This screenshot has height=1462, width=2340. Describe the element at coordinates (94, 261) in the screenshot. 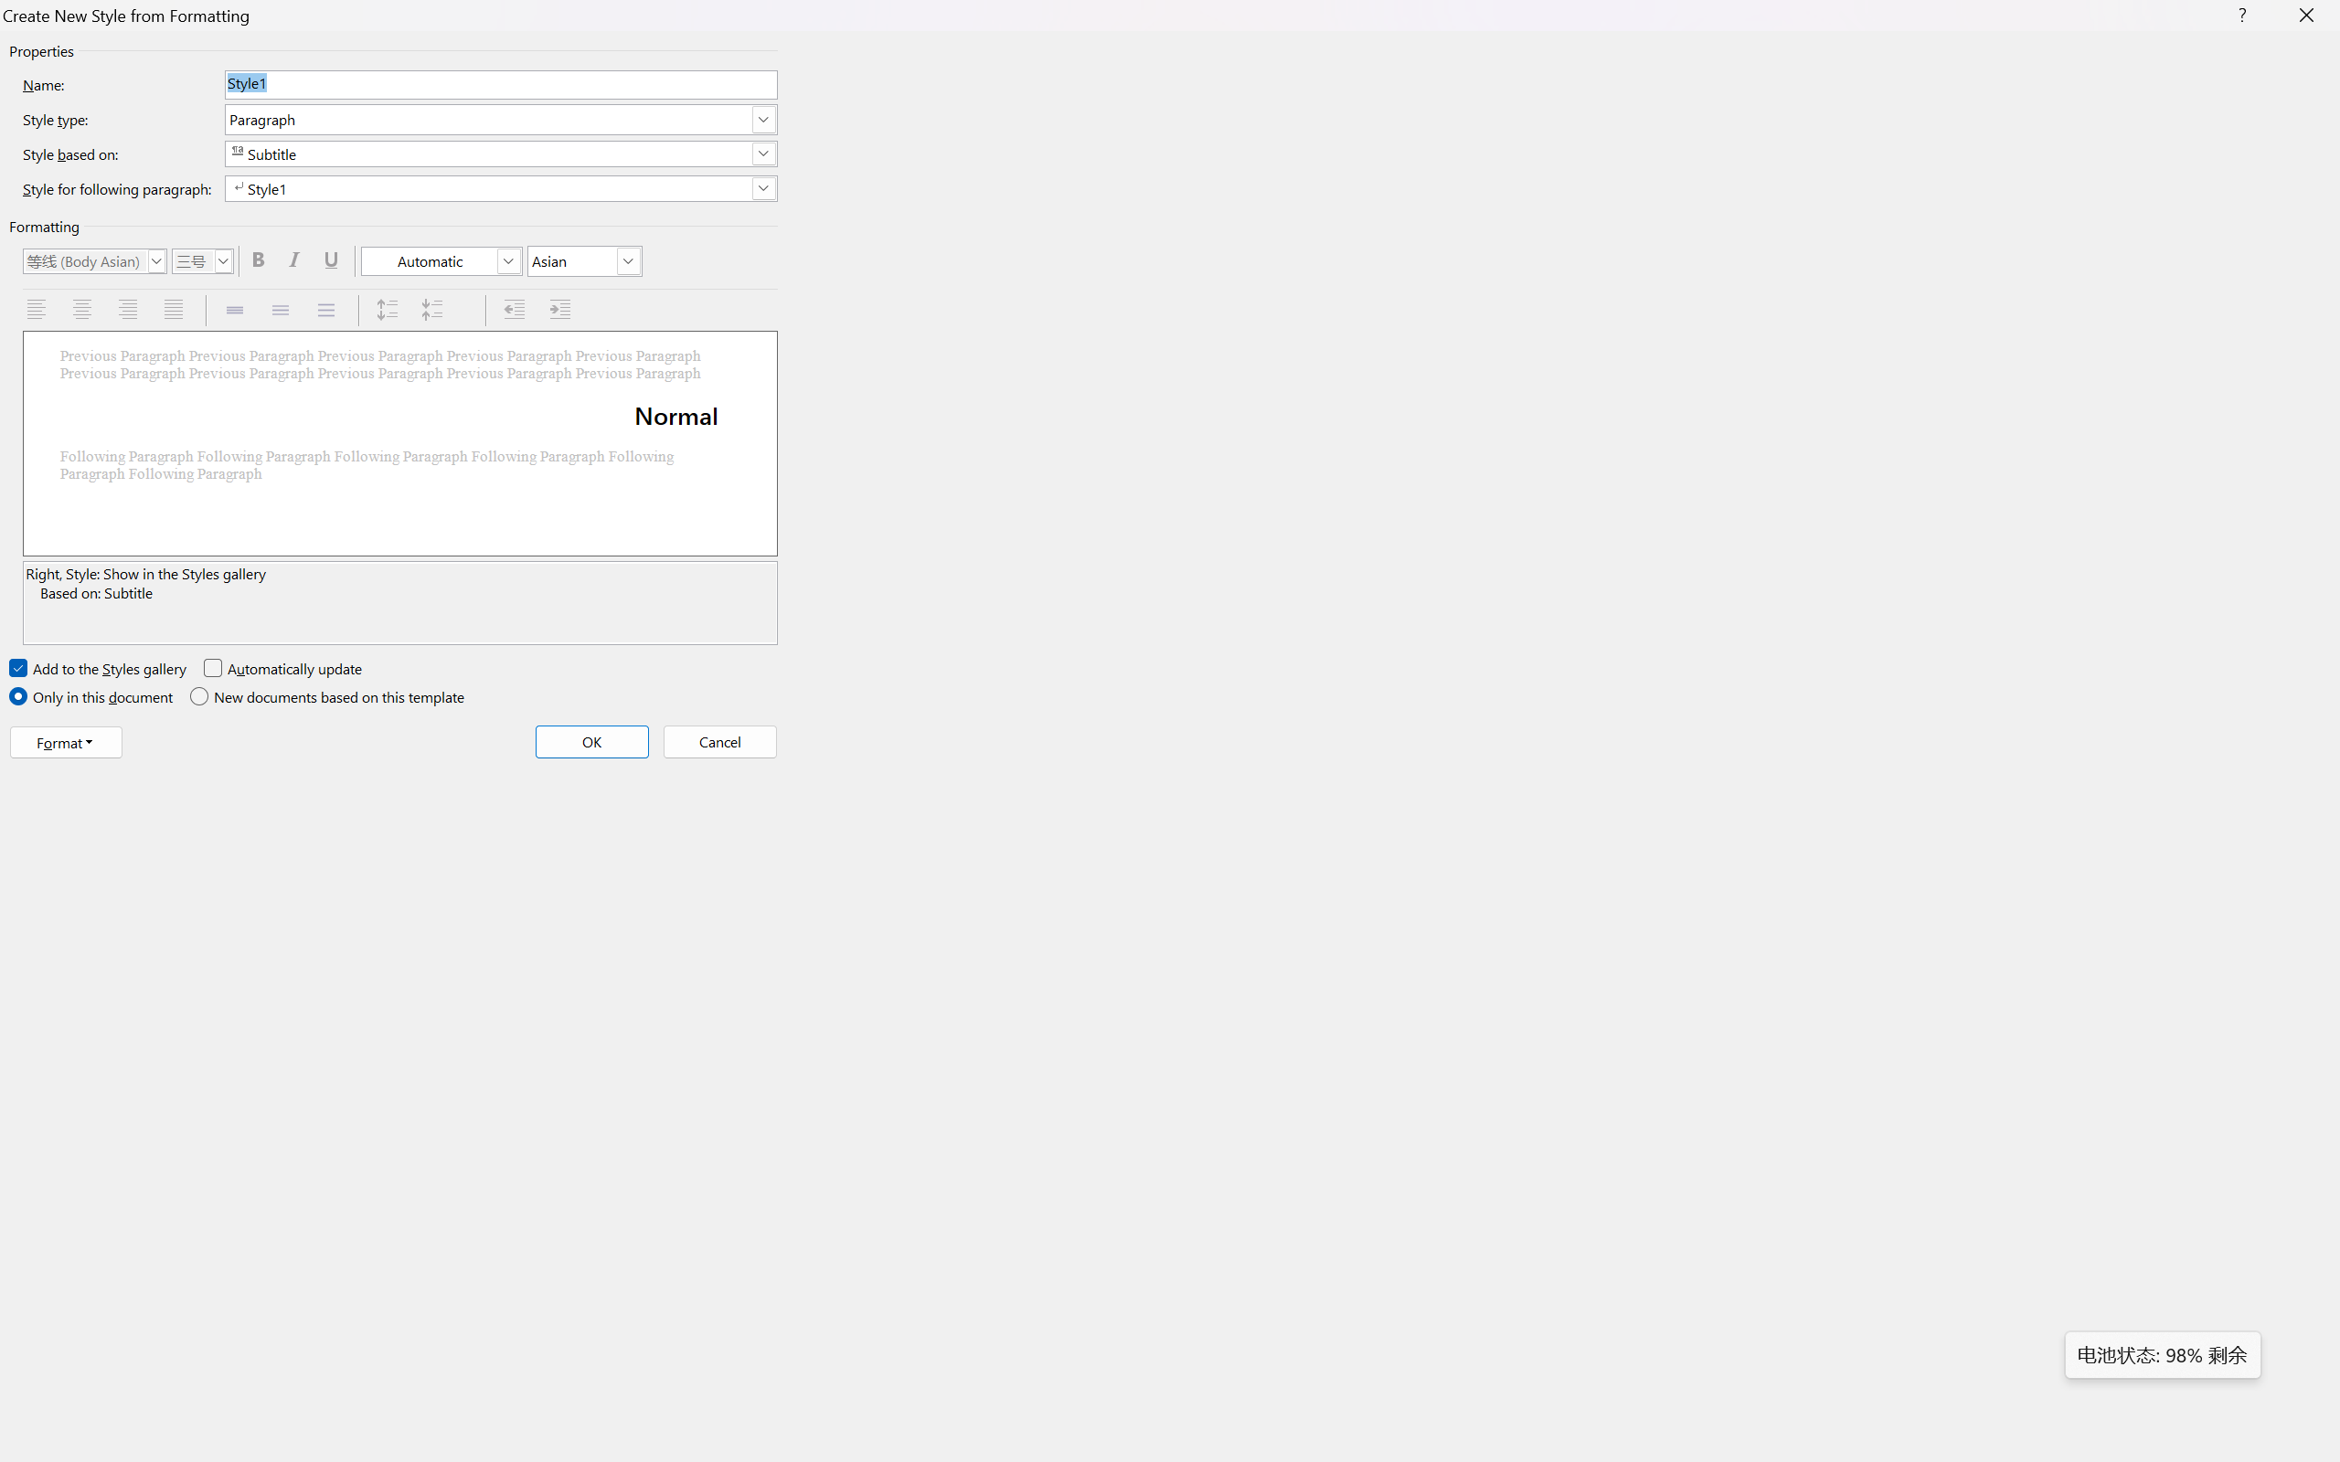

I see `MSO Generic Control Container` at that location.